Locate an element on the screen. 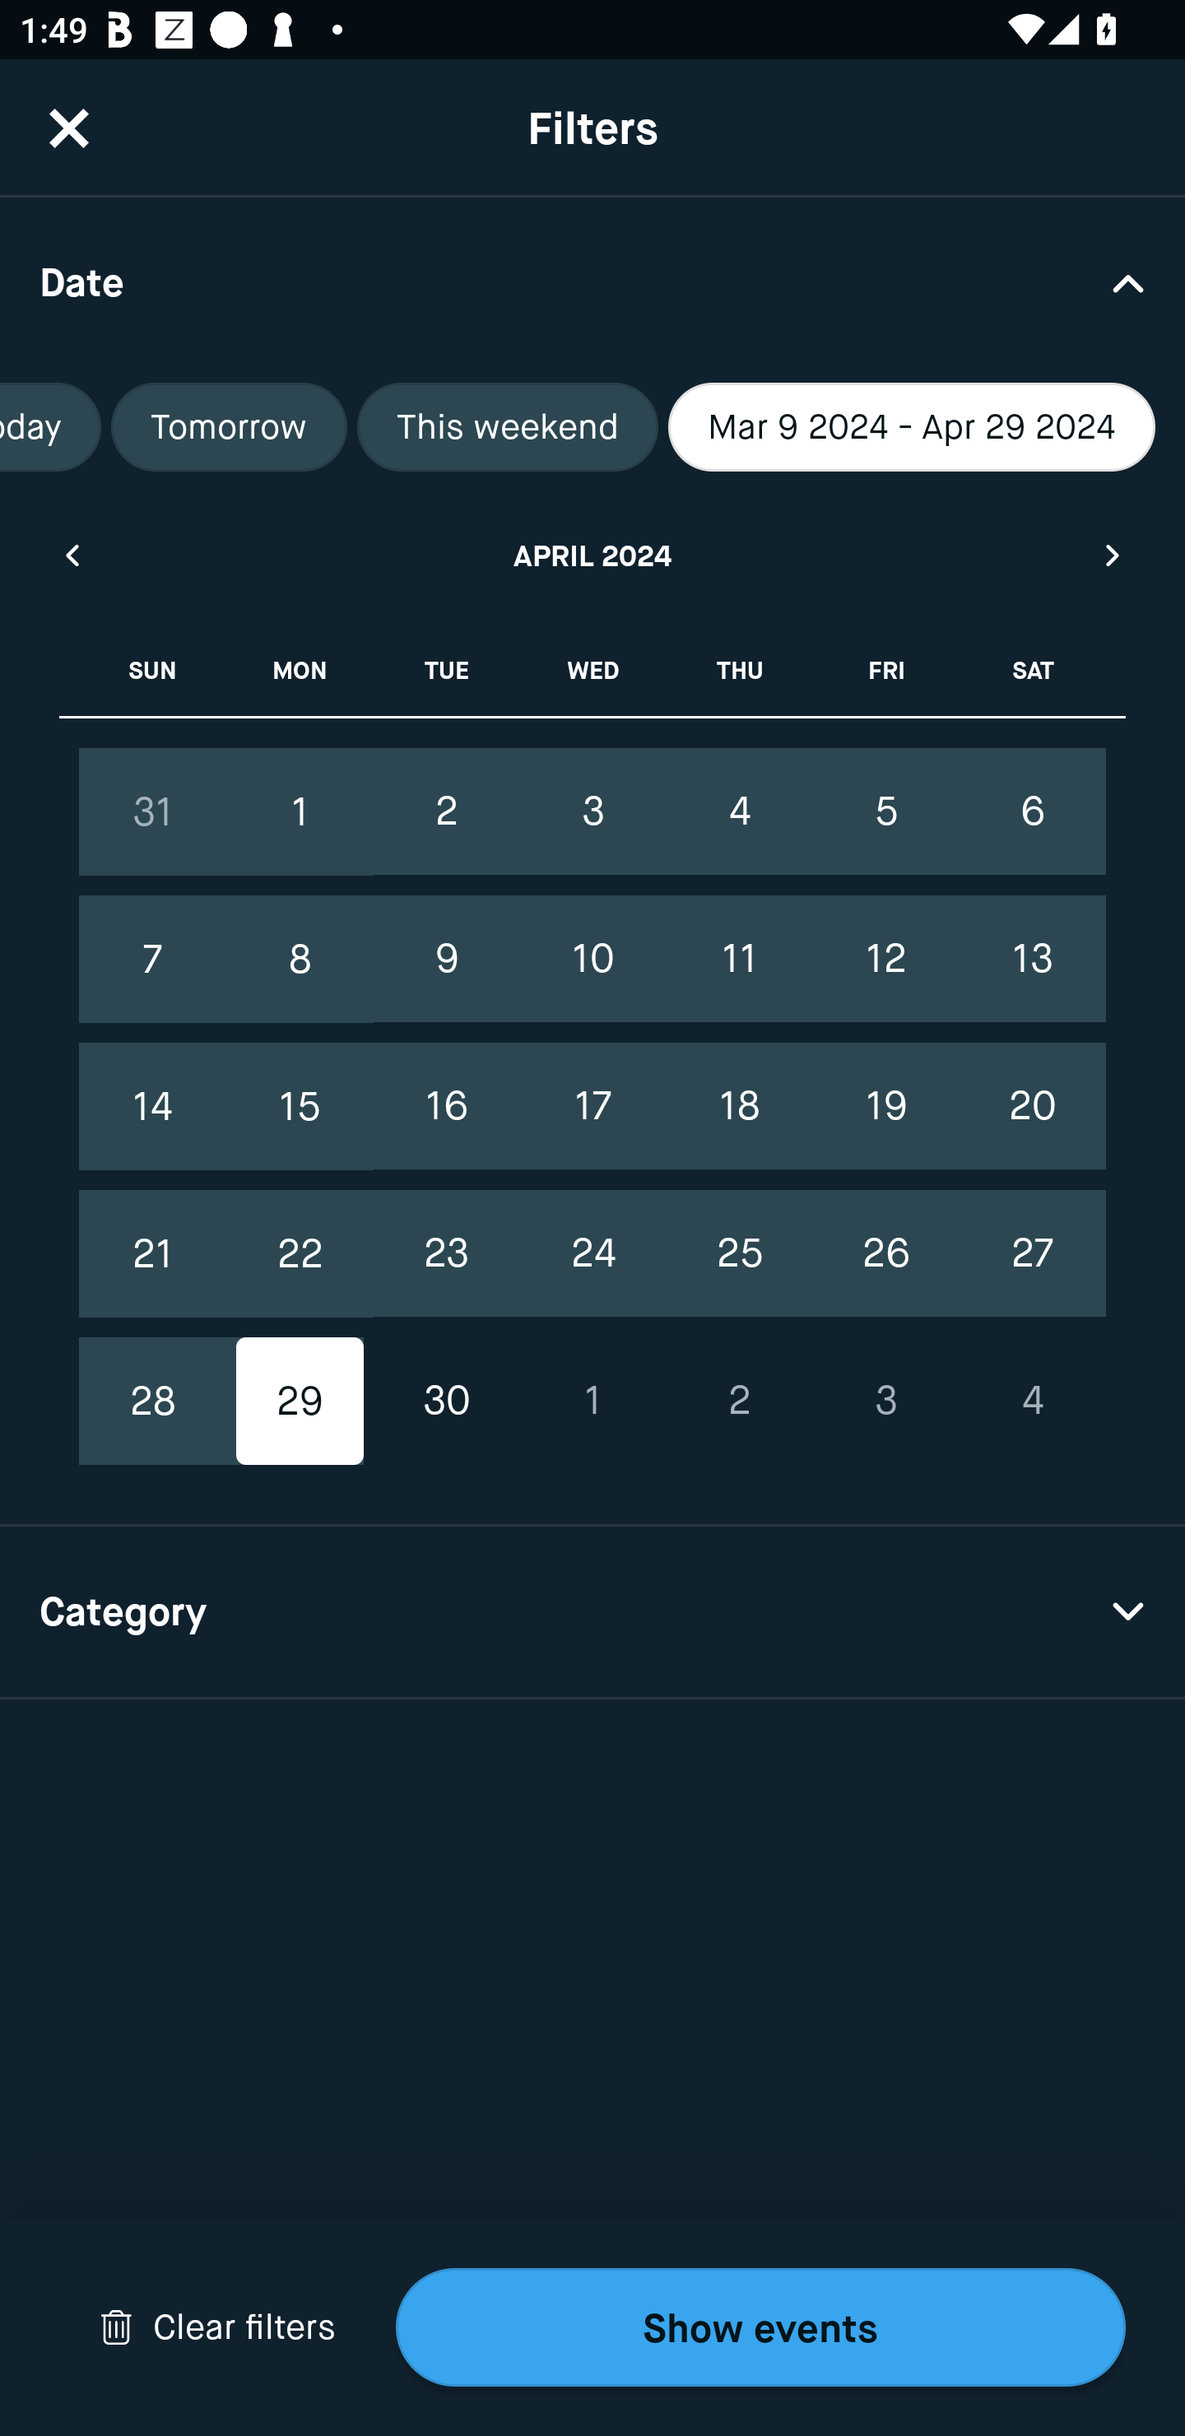 This screenshot has width=1185, height=2436. 4 is located at coordinates (1032, 1401).